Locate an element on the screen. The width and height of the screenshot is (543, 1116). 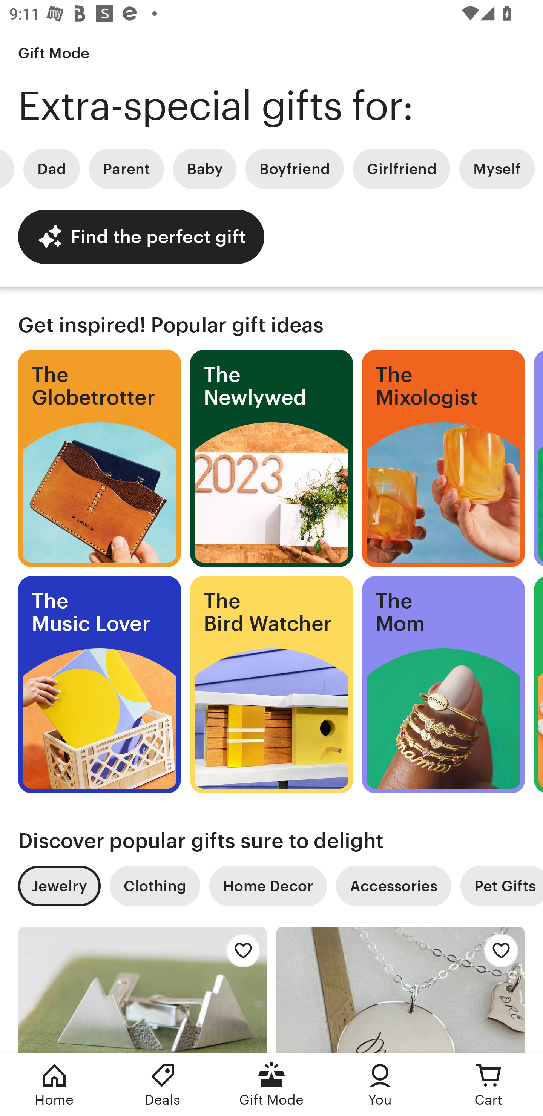
The Music Lover is located at coordinates (99, 685).